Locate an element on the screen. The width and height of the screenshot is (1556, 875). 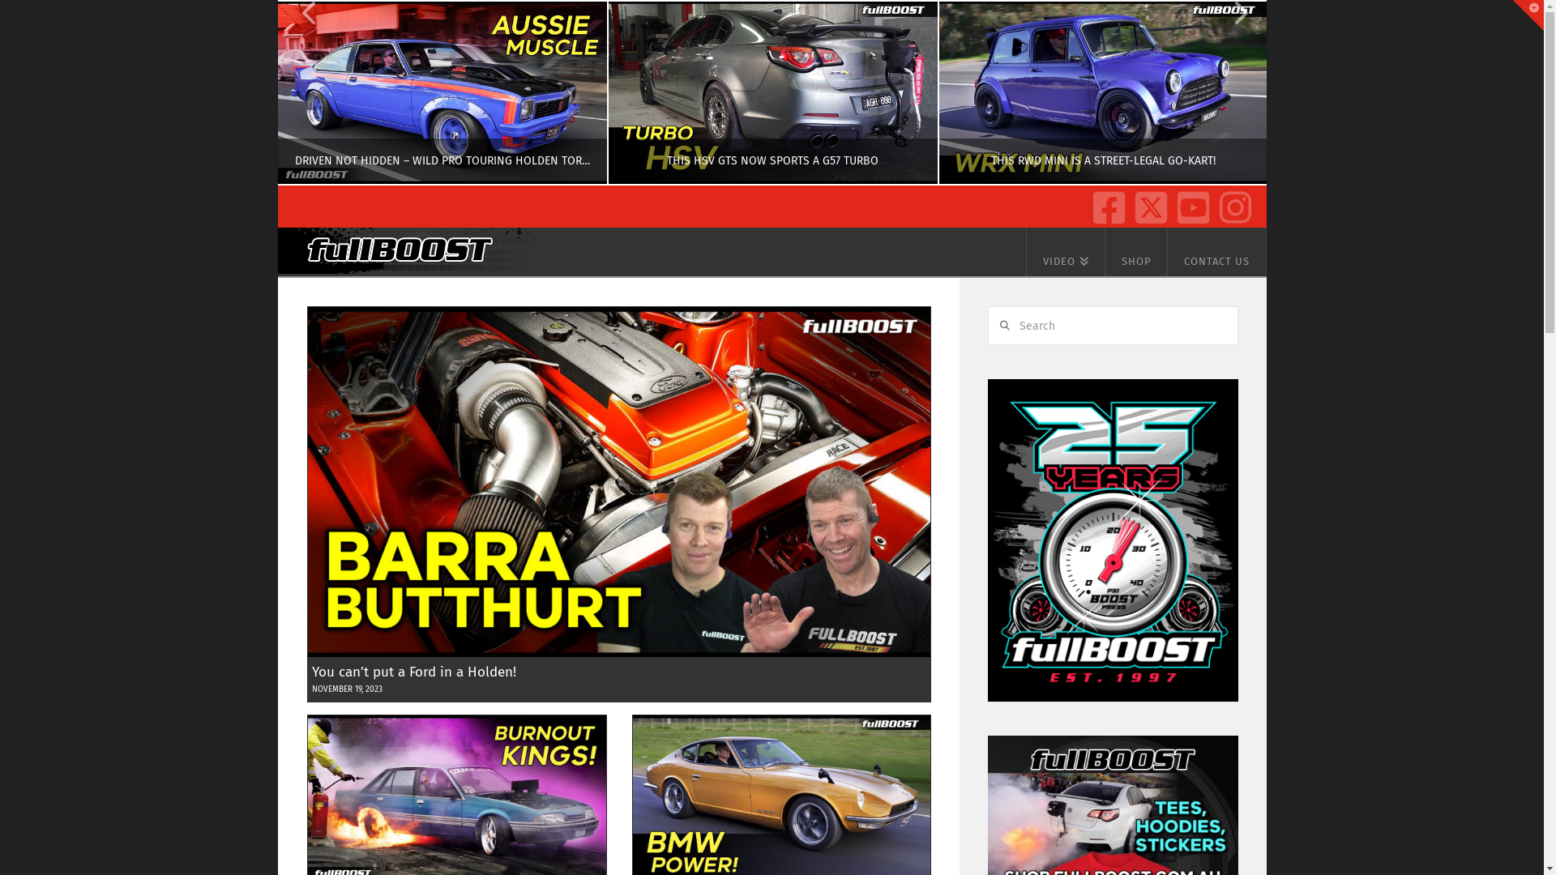
SHOP is located at coordinates (1136, 252).